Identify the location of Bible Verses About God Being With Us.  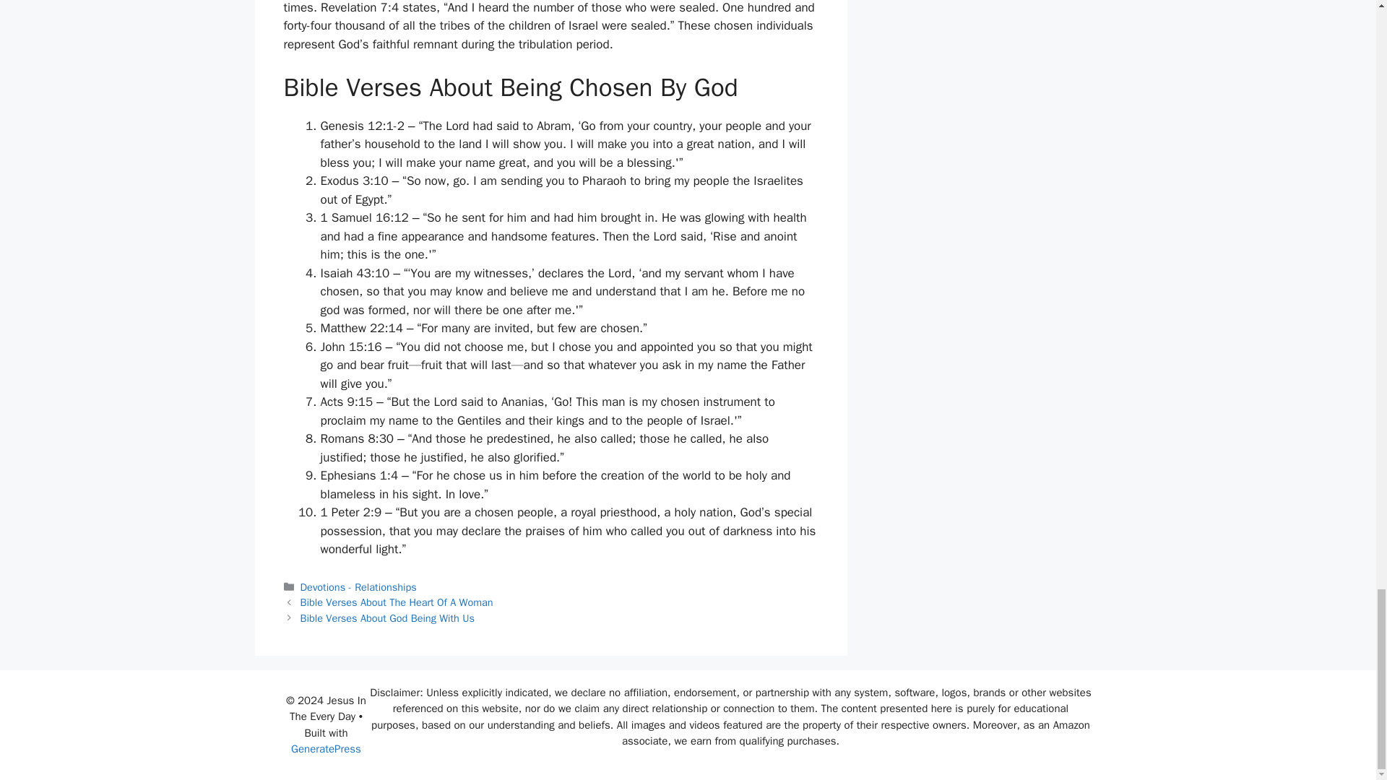
(387, 618).